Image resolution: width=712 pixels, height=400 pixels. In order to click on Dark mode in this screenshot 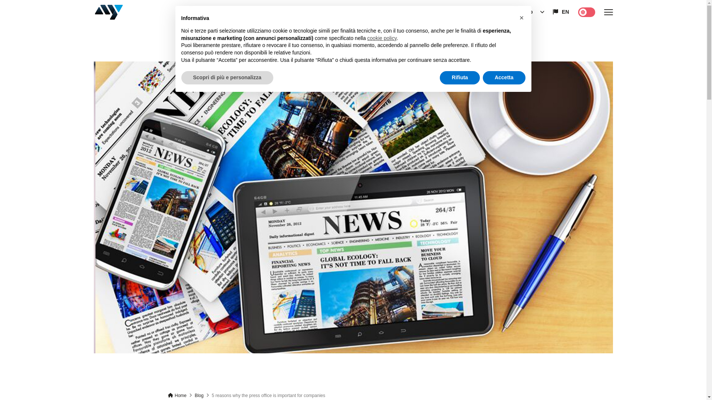, I will do `click(586, 12)`.